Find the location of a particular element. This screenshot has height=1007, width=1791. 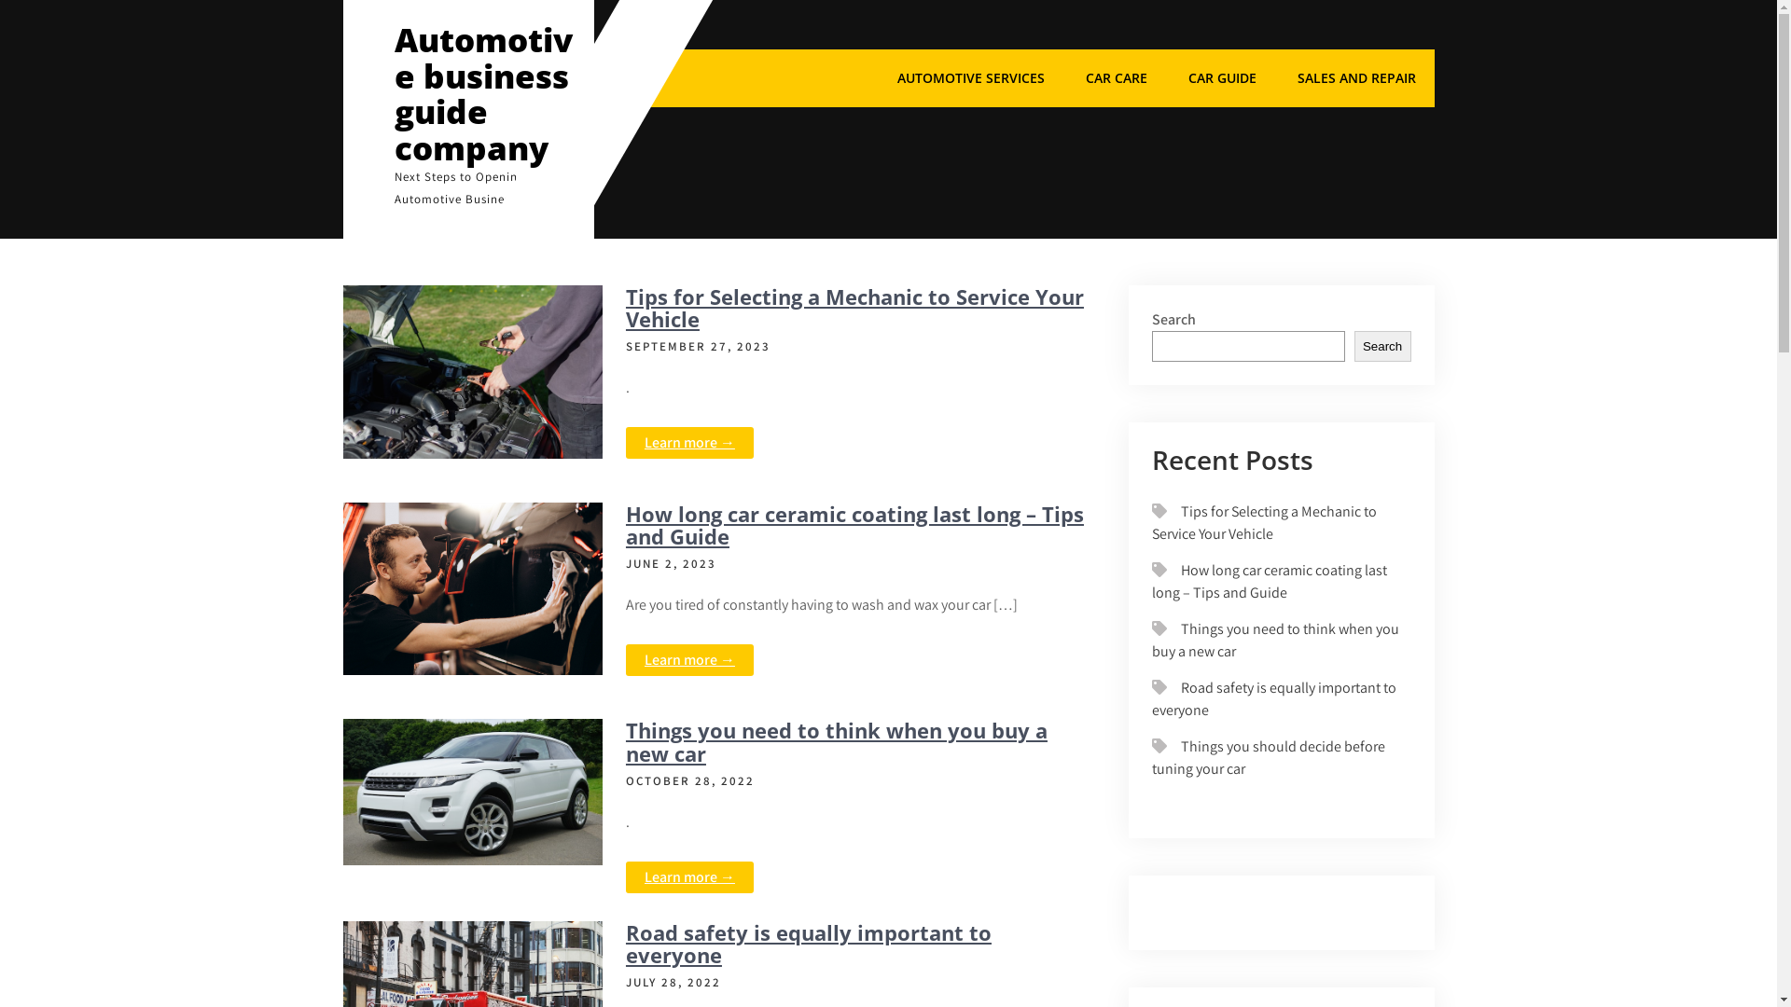

CAR GUIDE is located at coordinates (1222, 78).